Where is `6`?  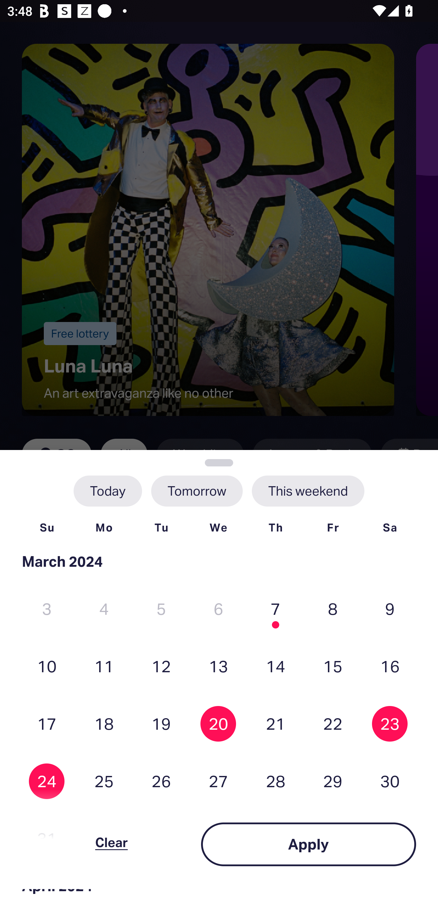
6 is located at coordinates (218, 609).